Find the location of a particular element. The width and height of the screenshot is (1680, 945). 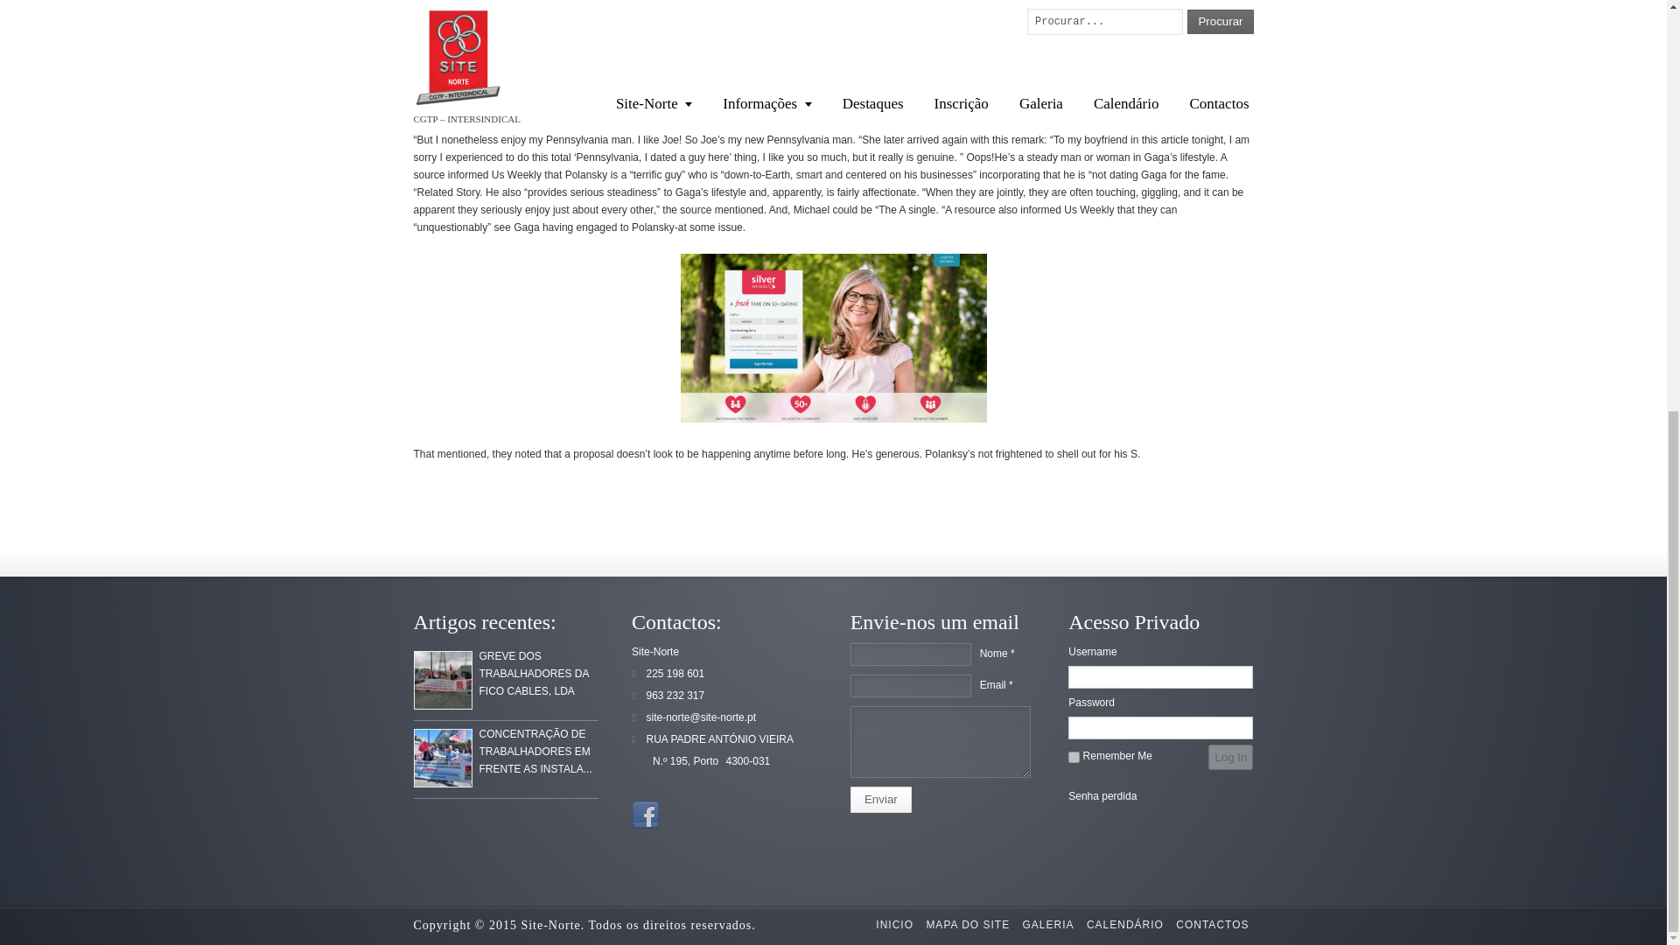

Log In is located at coordinates (1230, 758).